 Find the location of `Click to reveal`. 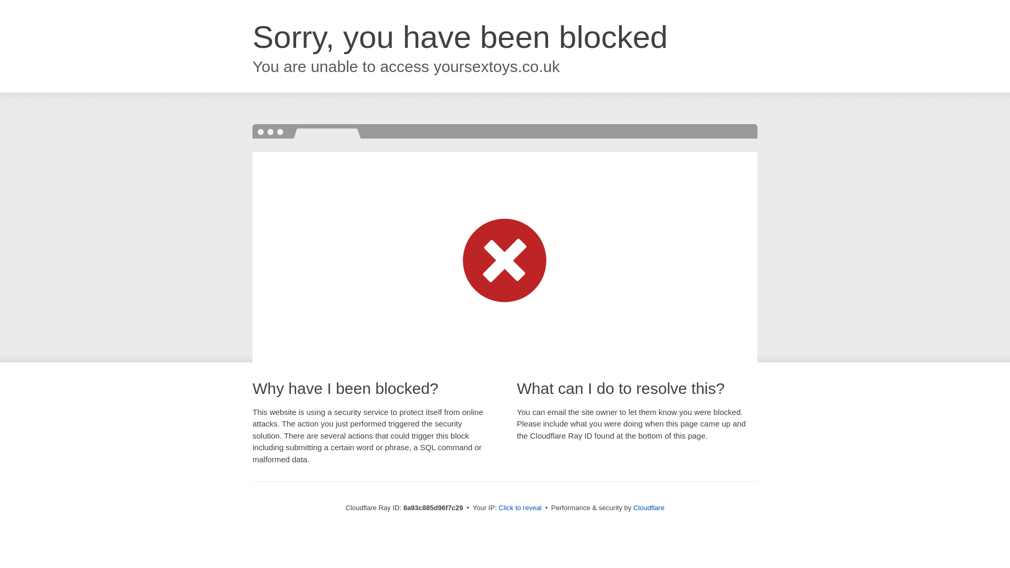

Click to reveal is located at coordinates (520, 508).